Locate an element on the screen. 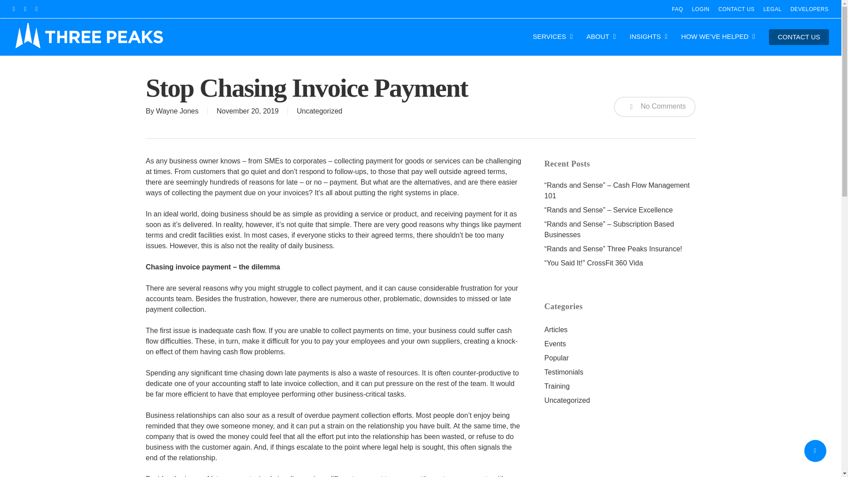  Testimonials is located at coordinates (620, 372).